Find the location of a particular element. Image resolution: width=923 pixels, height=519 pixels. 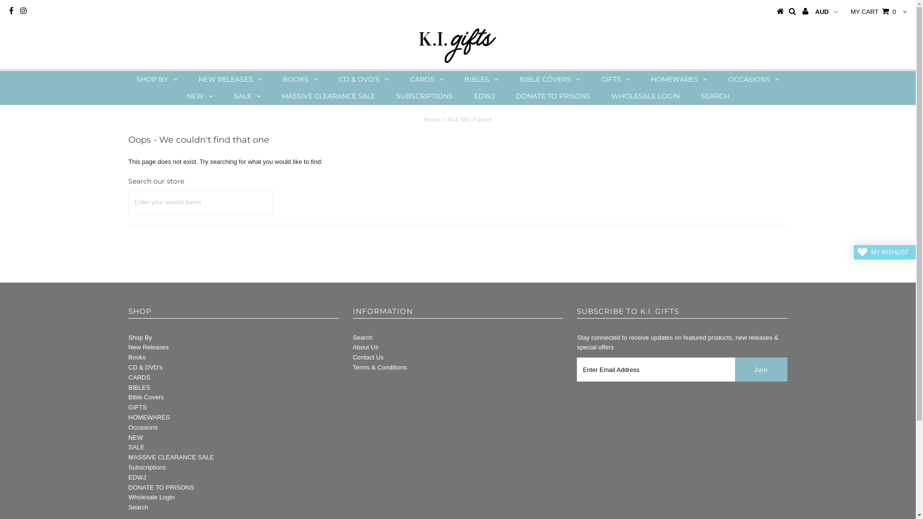

SEARCH is located at coordinates (715, 96).